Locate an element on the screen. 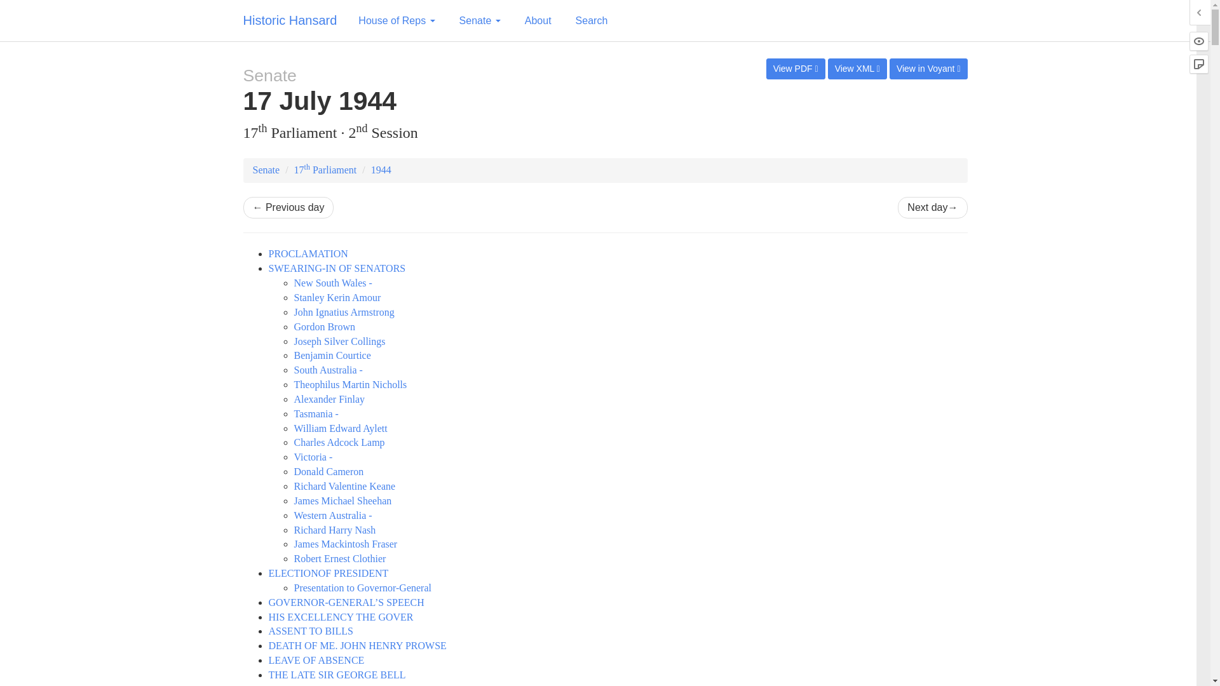 The height and width of the screenshot is (686, 1220). Victoria - is located at coordinates (313, 456).